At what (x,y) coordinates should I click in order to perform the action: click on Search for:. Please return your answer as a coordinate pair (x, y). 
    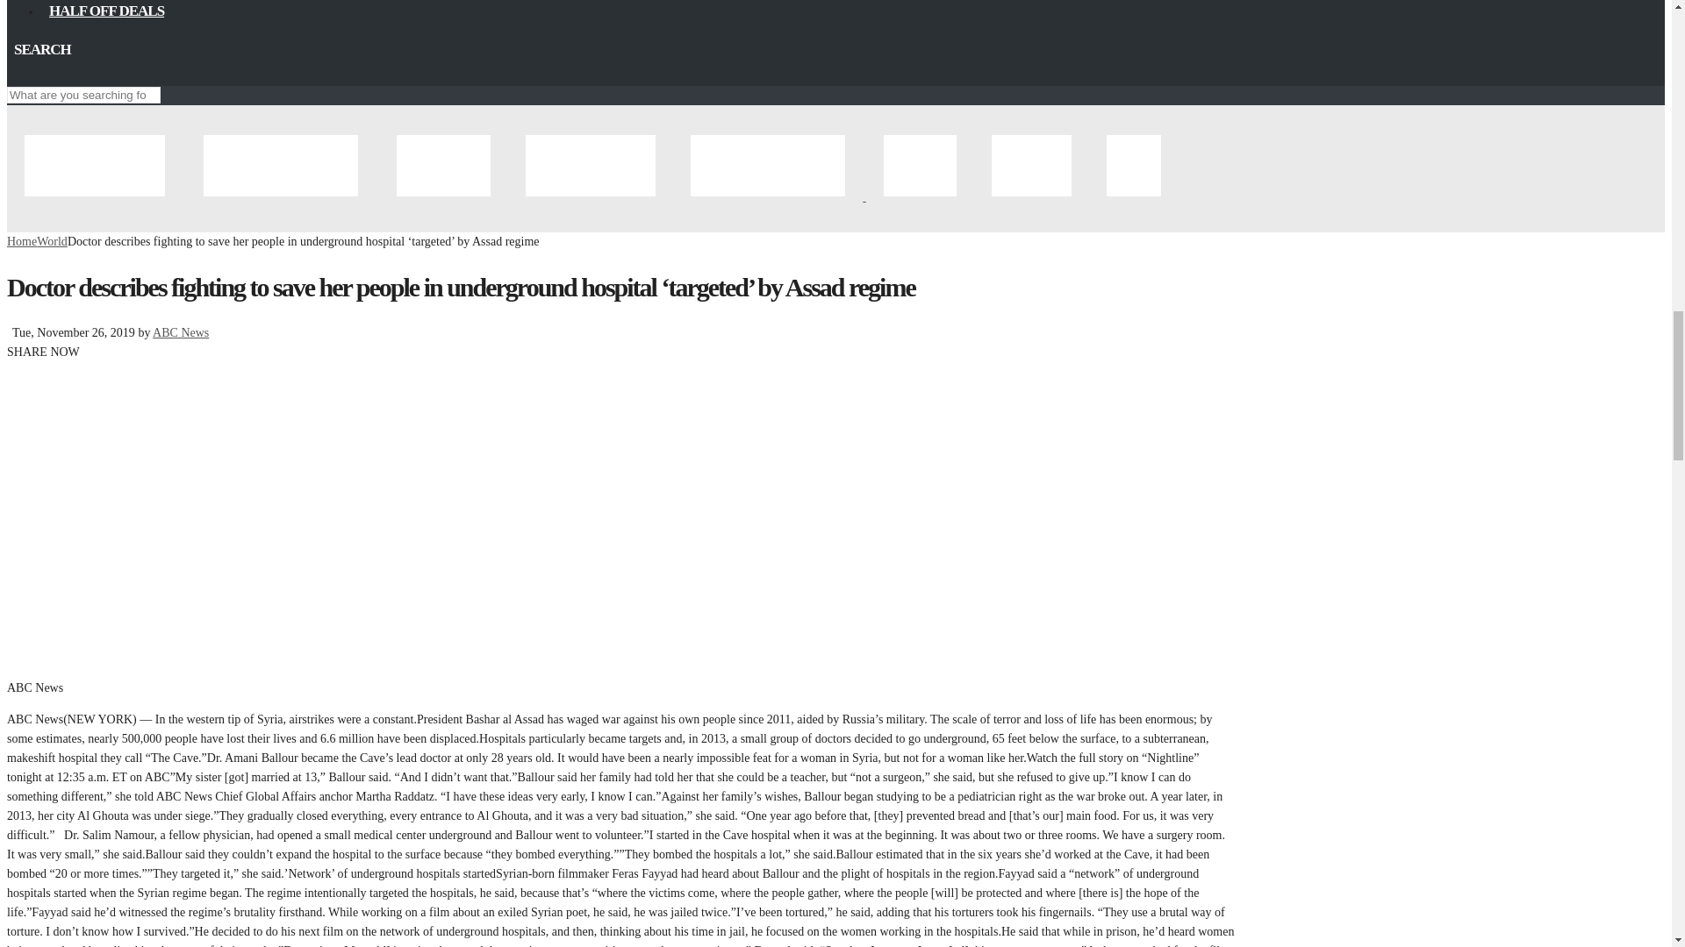
    Looking at the image, I should click on (82, 95).